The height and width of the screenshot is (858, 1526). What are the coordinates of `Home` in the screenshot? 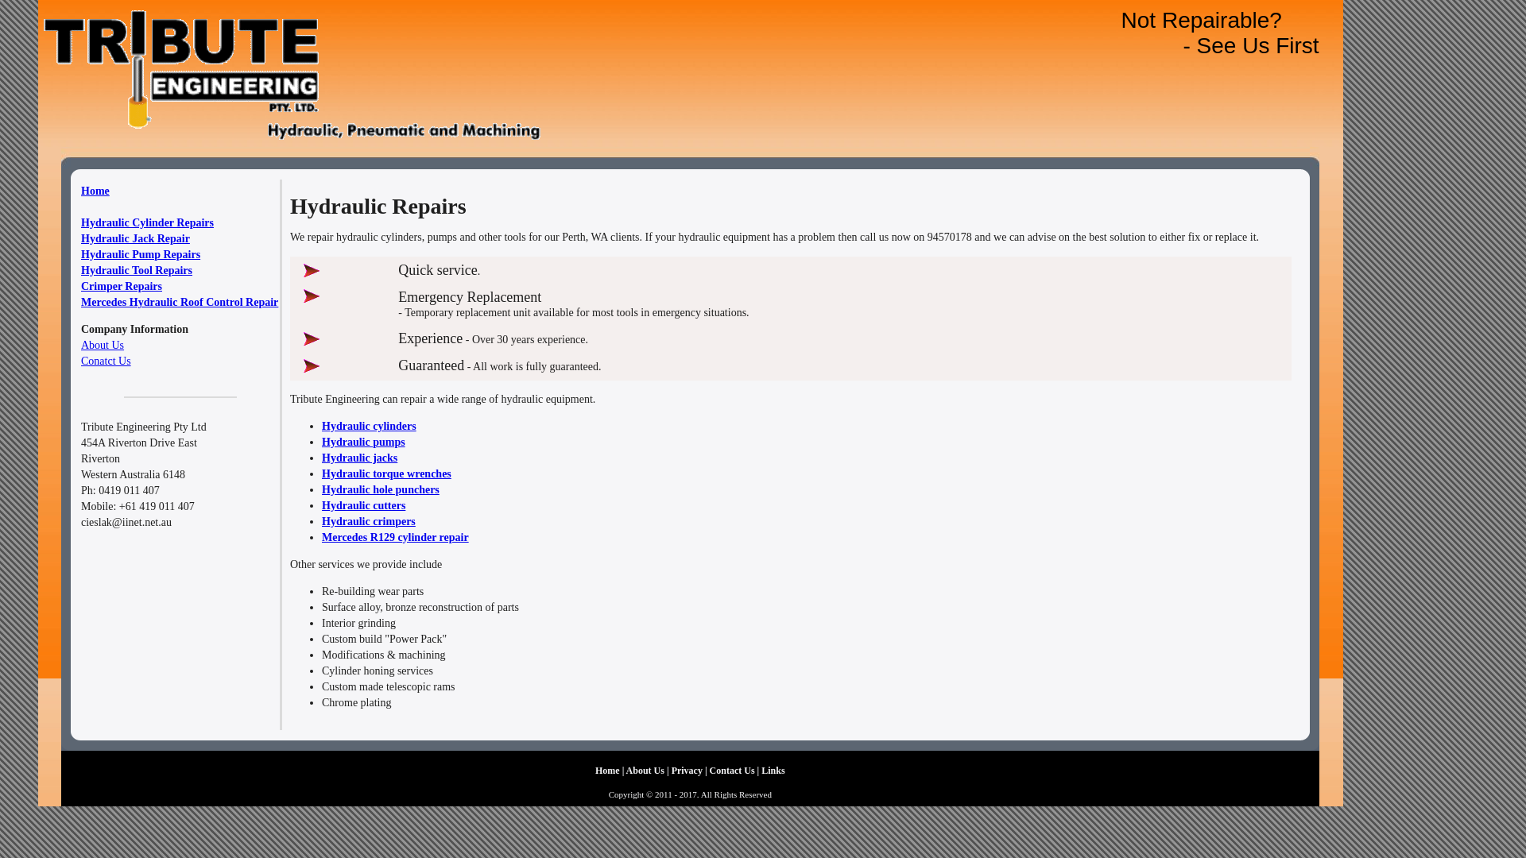 It's located at (95, 191).